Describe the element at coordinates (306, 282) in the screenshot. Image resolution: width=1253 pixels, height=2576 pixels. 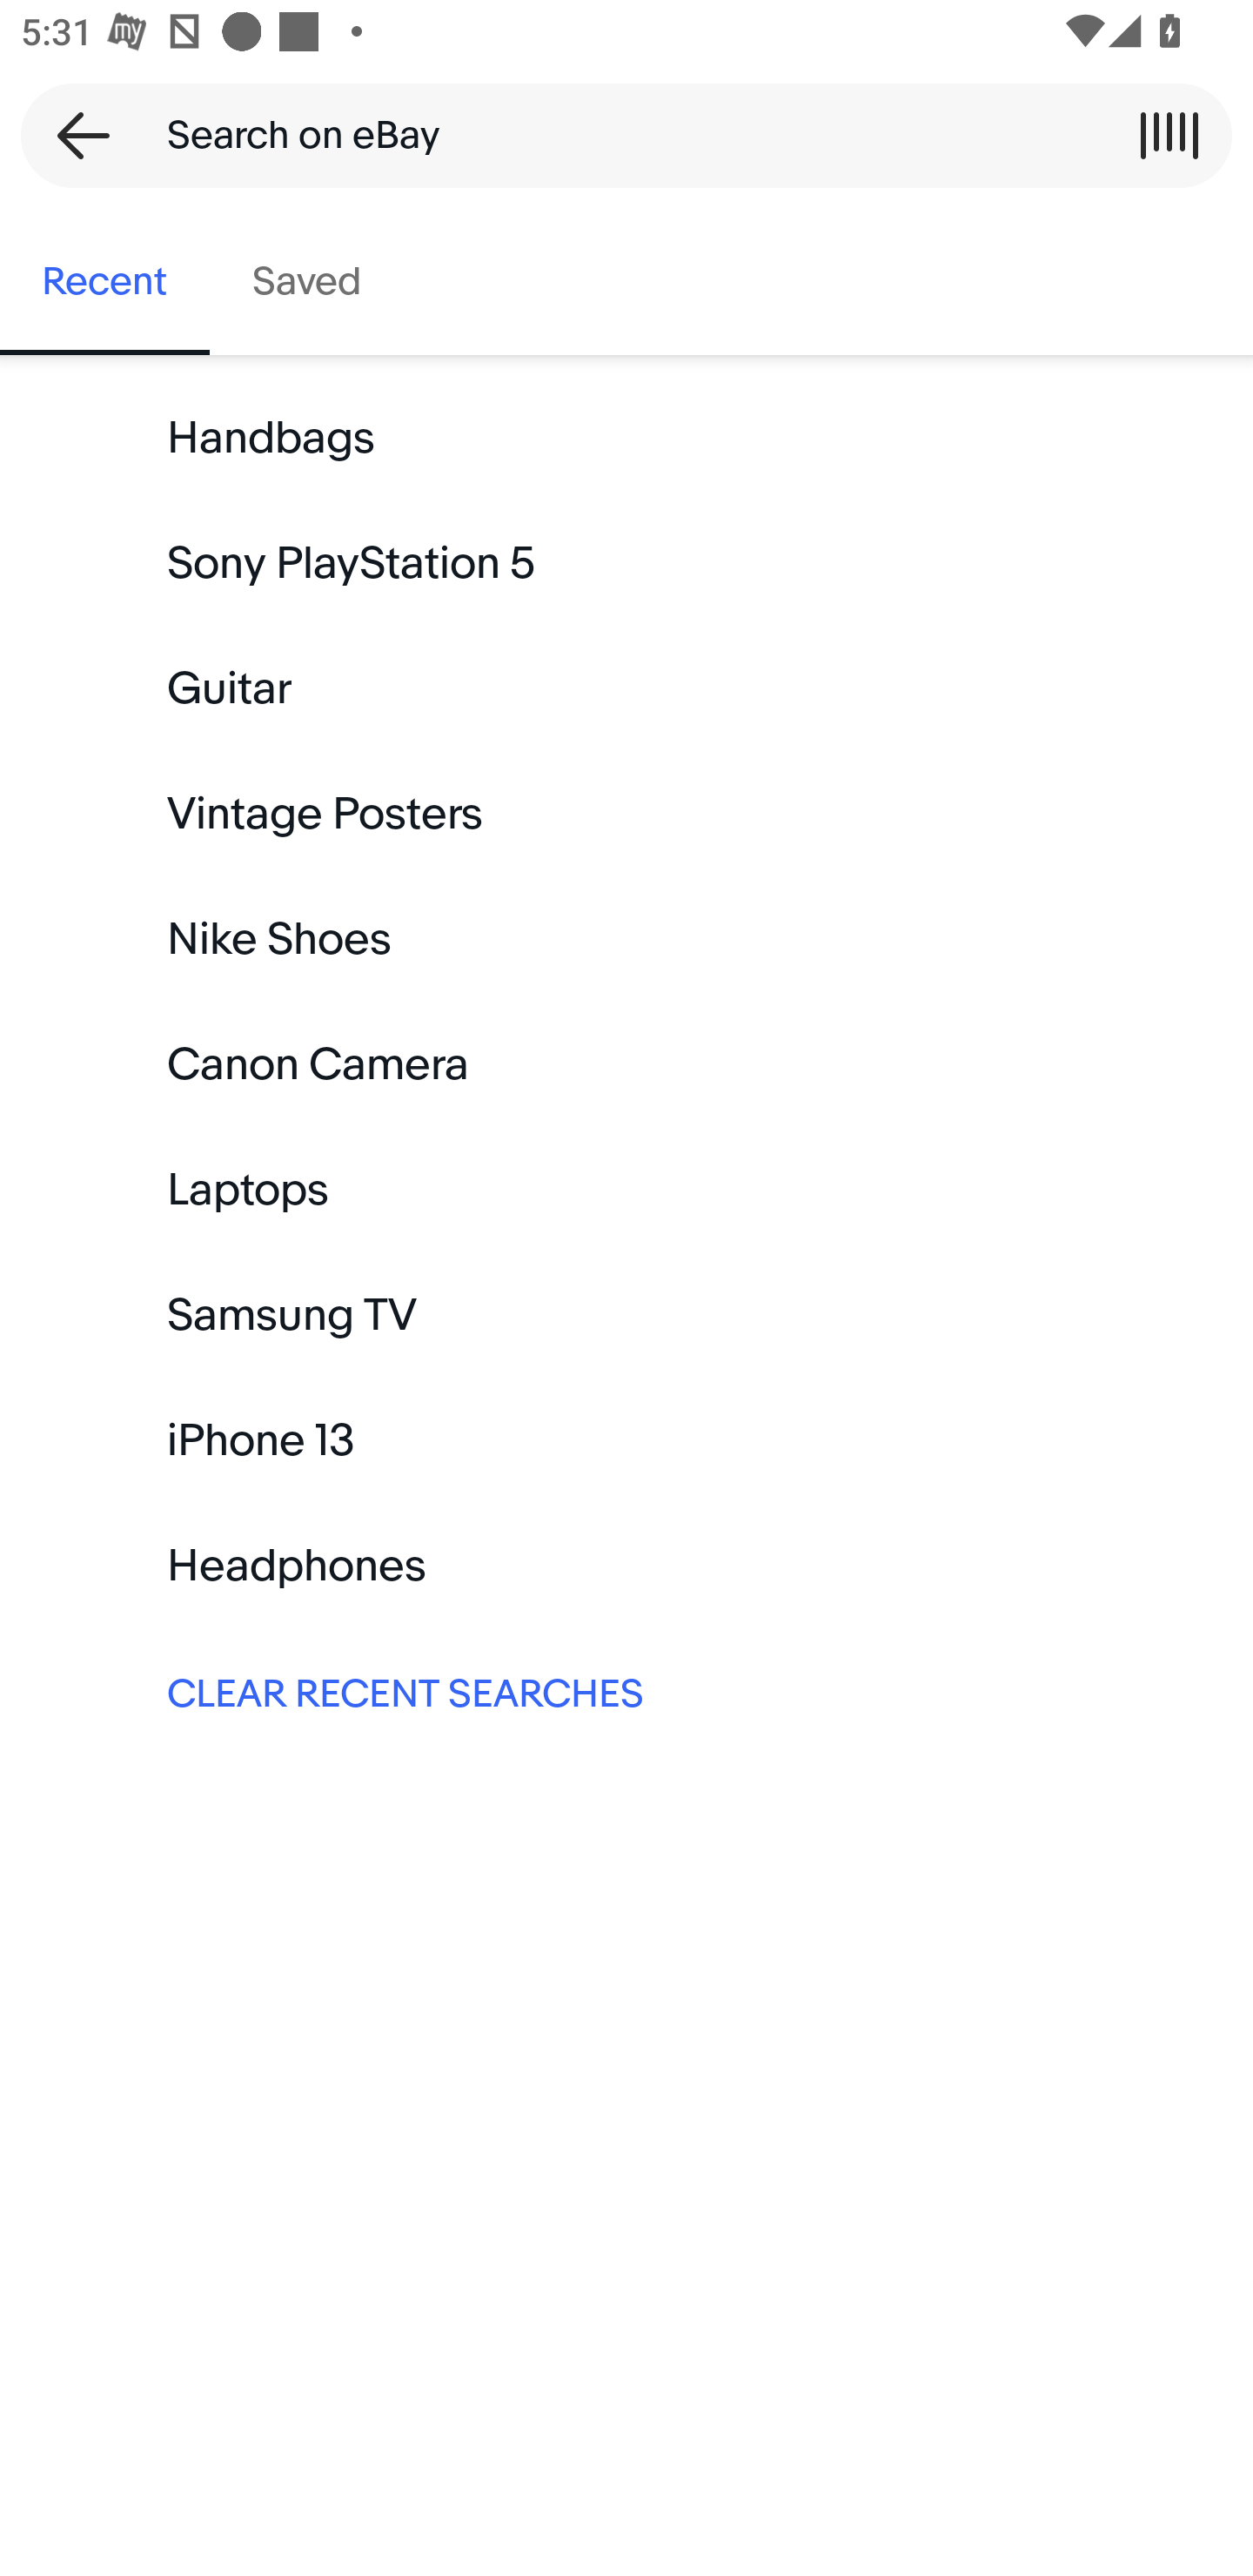
I see `Saved, tab 2 of 2 Saved` at that location.